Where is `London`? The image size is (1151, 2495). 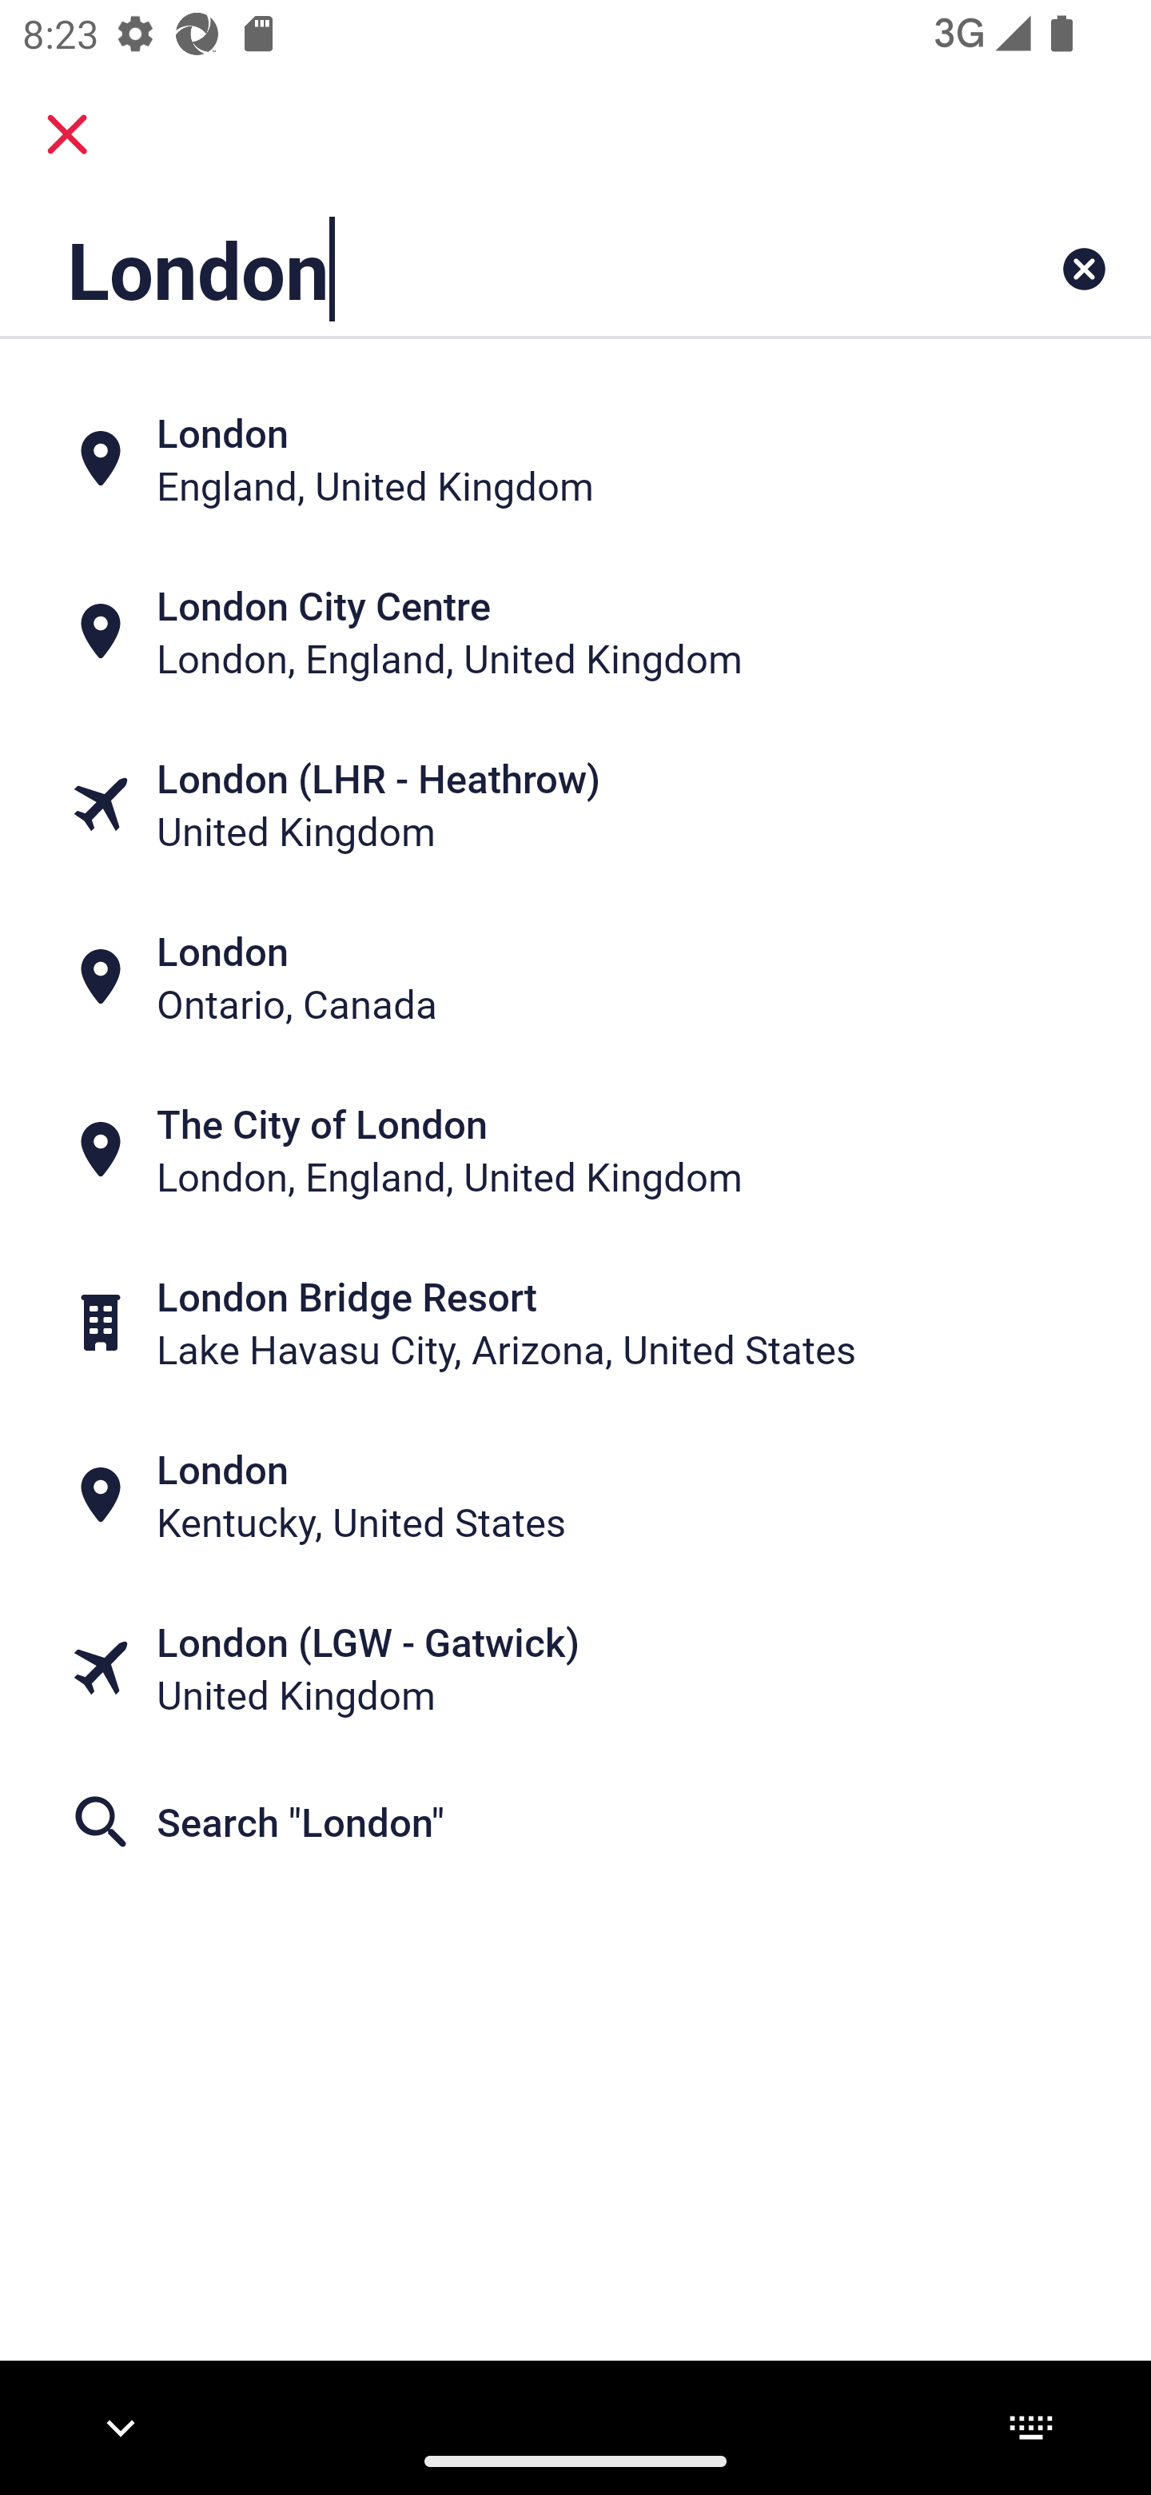
London is located at coordinates (475, 269).